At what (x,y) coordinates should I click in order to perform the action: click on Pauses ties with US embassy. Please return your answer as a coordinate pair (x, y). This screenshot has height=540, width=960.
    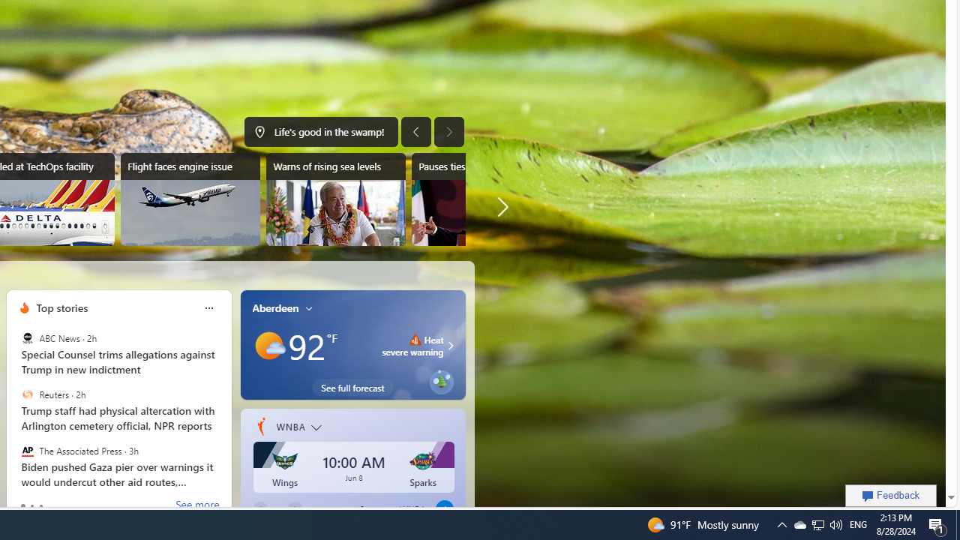
    Looking at the image, I should click on (480, 199).